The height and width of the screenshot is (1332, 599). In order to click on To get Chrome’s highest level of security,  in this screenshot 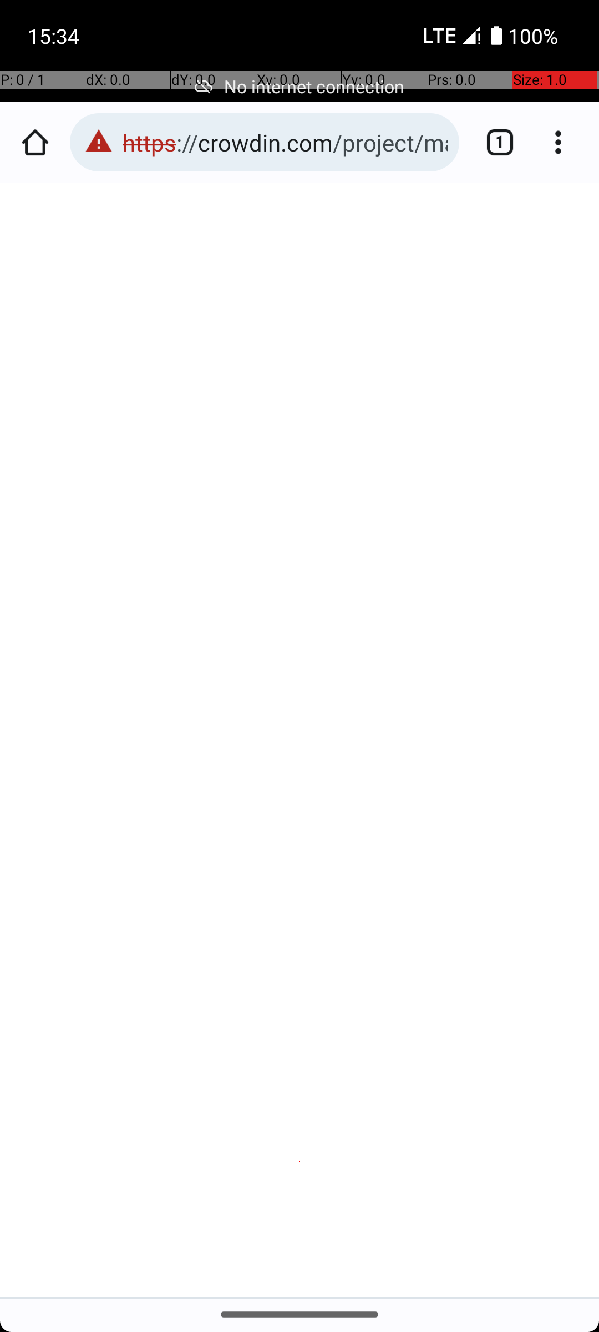, I will do `click(306, 765)`.